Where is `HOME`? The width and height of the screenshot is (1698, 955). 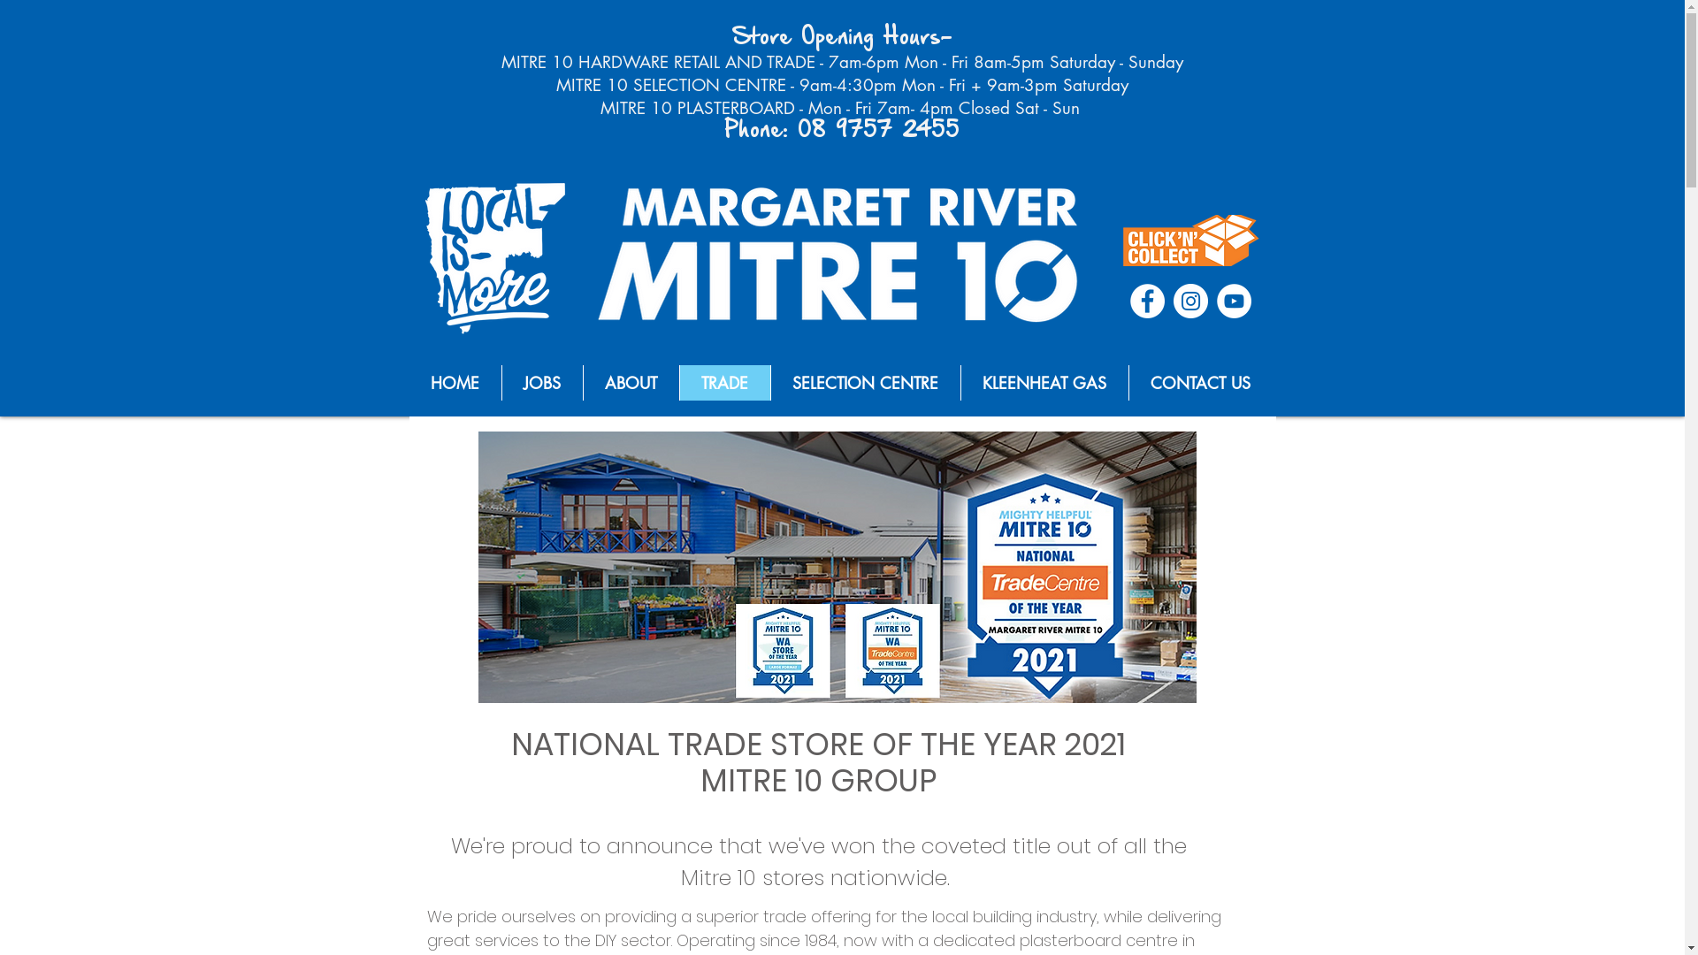
HOME is located at coordinates (455, 383).